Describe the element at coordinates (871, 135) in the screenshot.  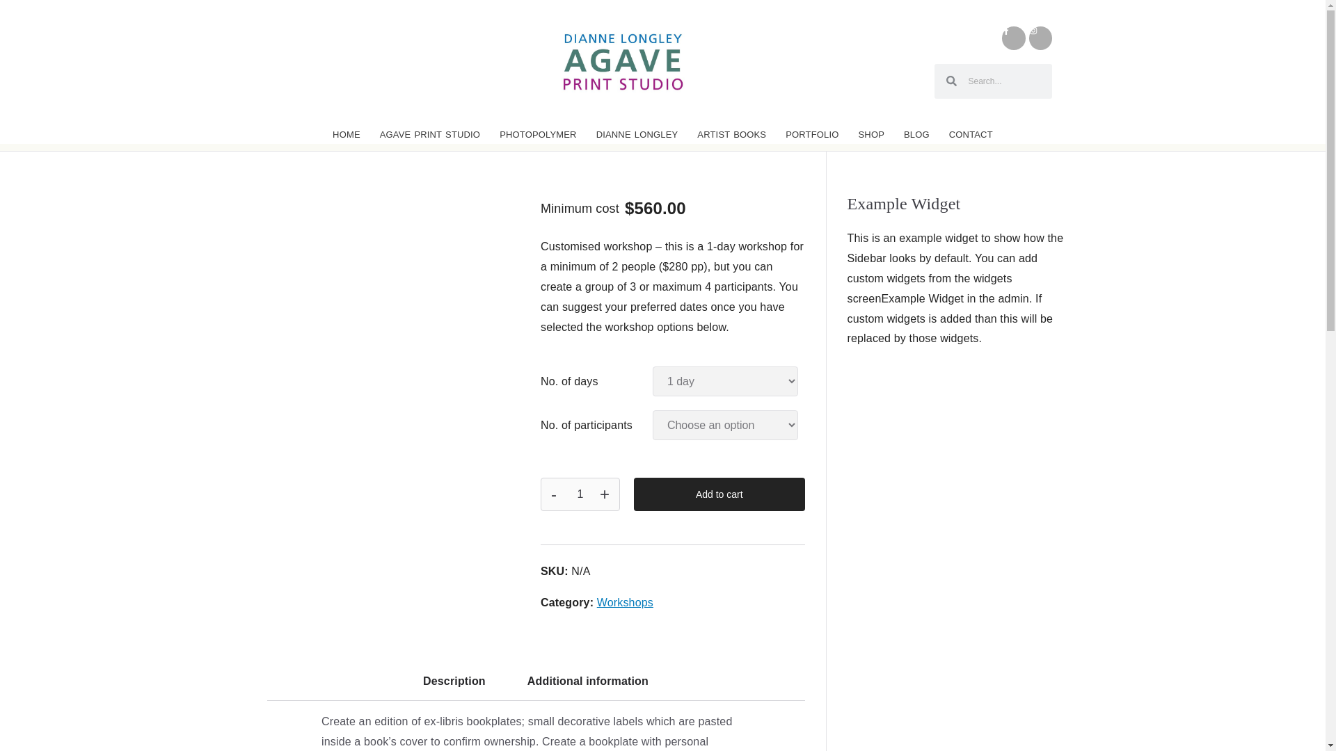
I see `SHOP` at that location.